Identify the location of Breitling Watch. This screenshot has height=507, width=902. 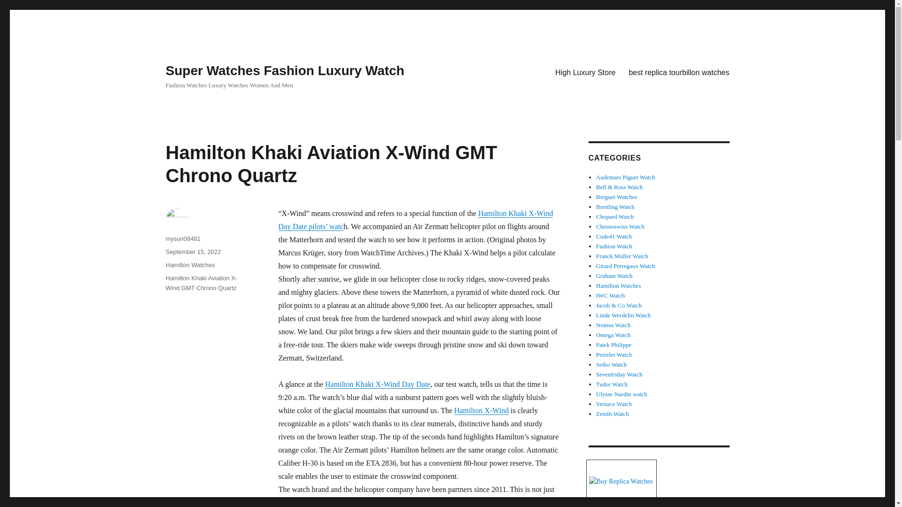
(615, 207).